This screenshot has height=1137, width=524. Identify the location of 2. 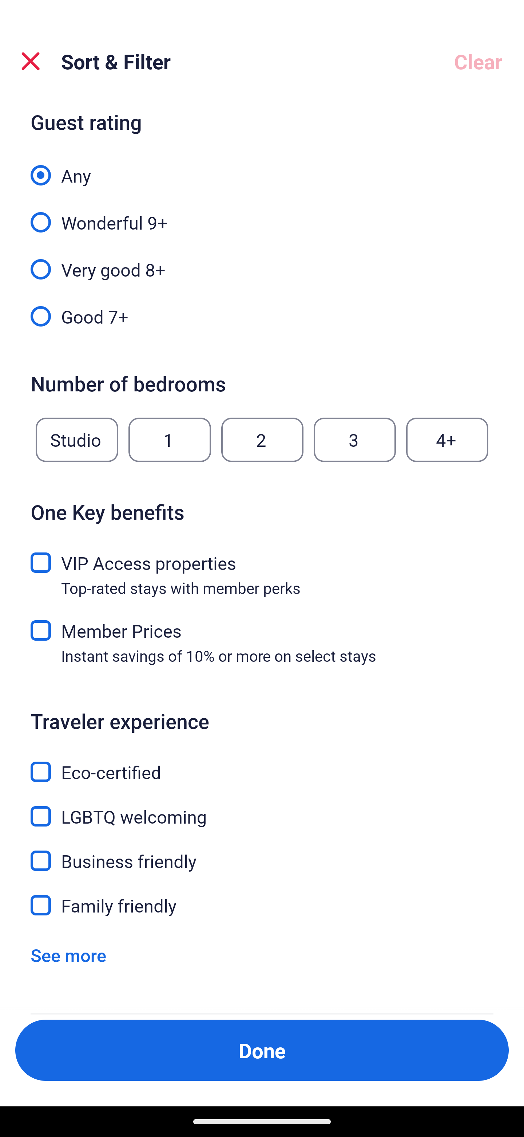
(262, 440).